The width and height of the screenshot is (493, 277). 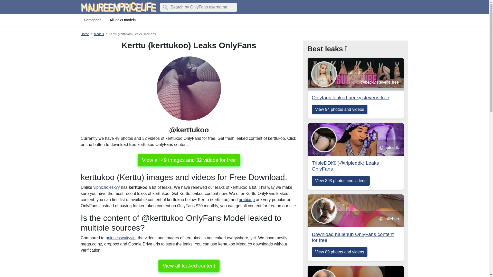 I want to click on Home, so click(x=85, y=34).